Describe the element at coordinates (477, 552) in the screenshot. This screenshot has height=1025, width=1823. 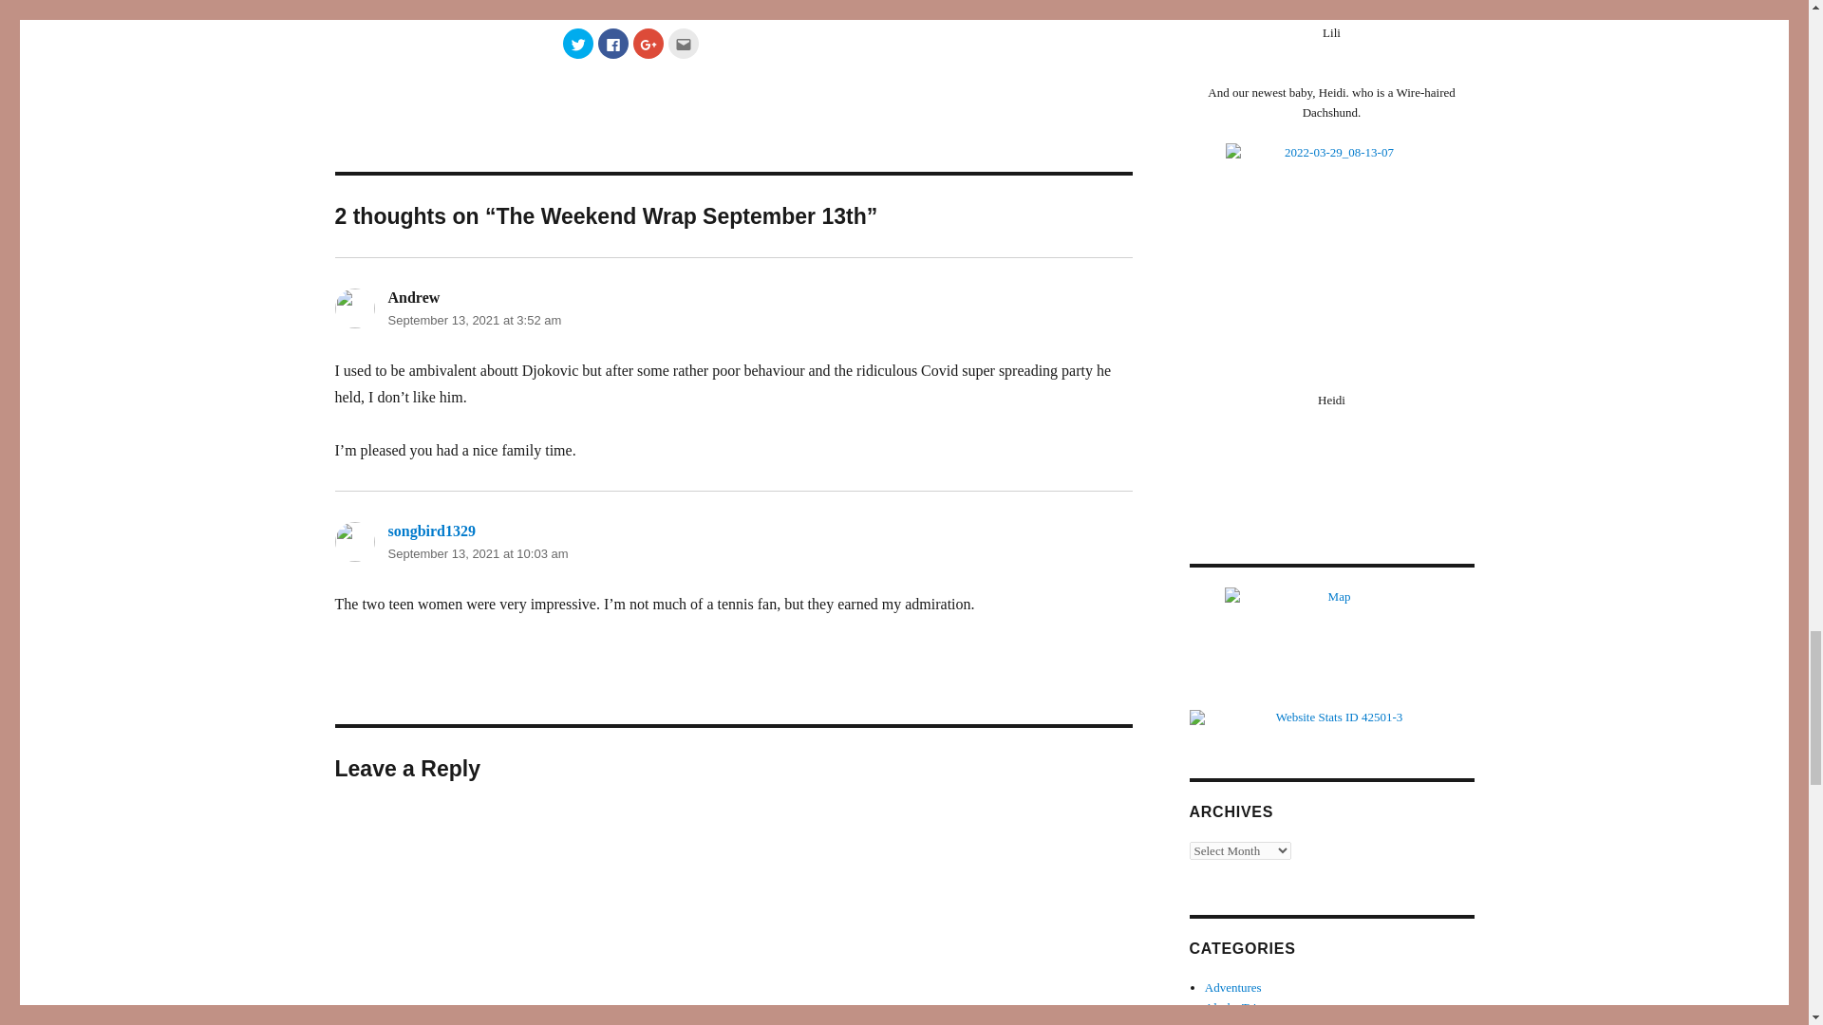
I see `September 13, 2021 at 10:03 am` at that location.